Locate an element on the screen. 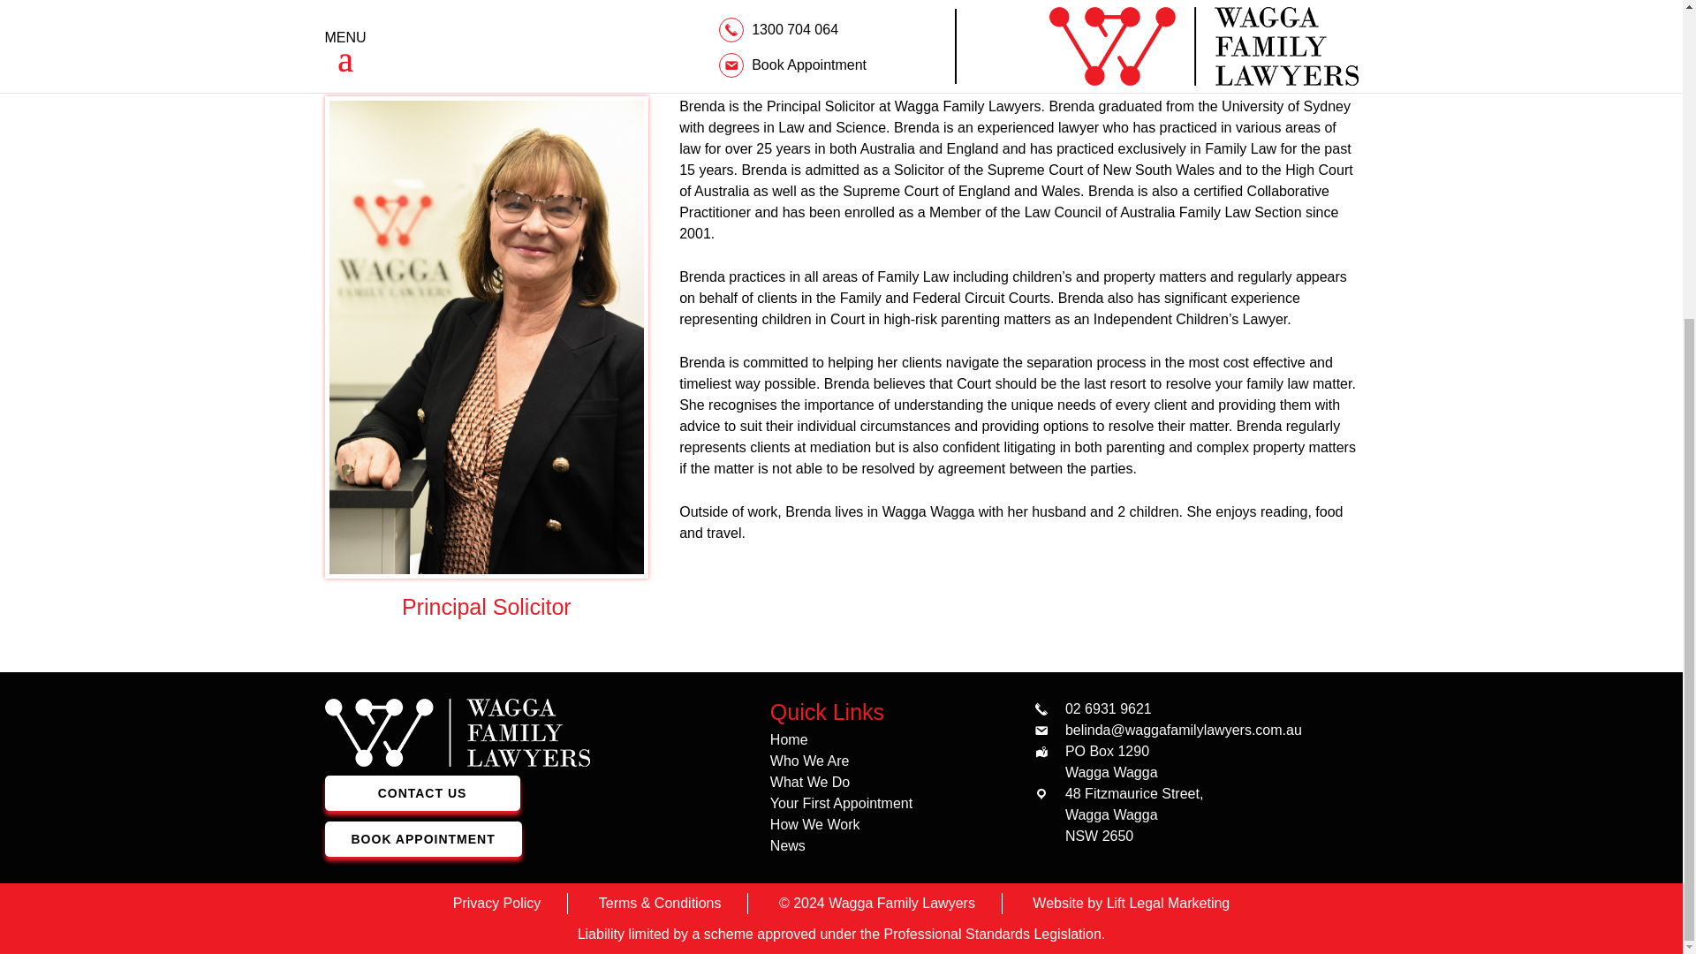 This screenshot has height=954, width=1696. Privacy Policy is located at coordinates (496, 903).